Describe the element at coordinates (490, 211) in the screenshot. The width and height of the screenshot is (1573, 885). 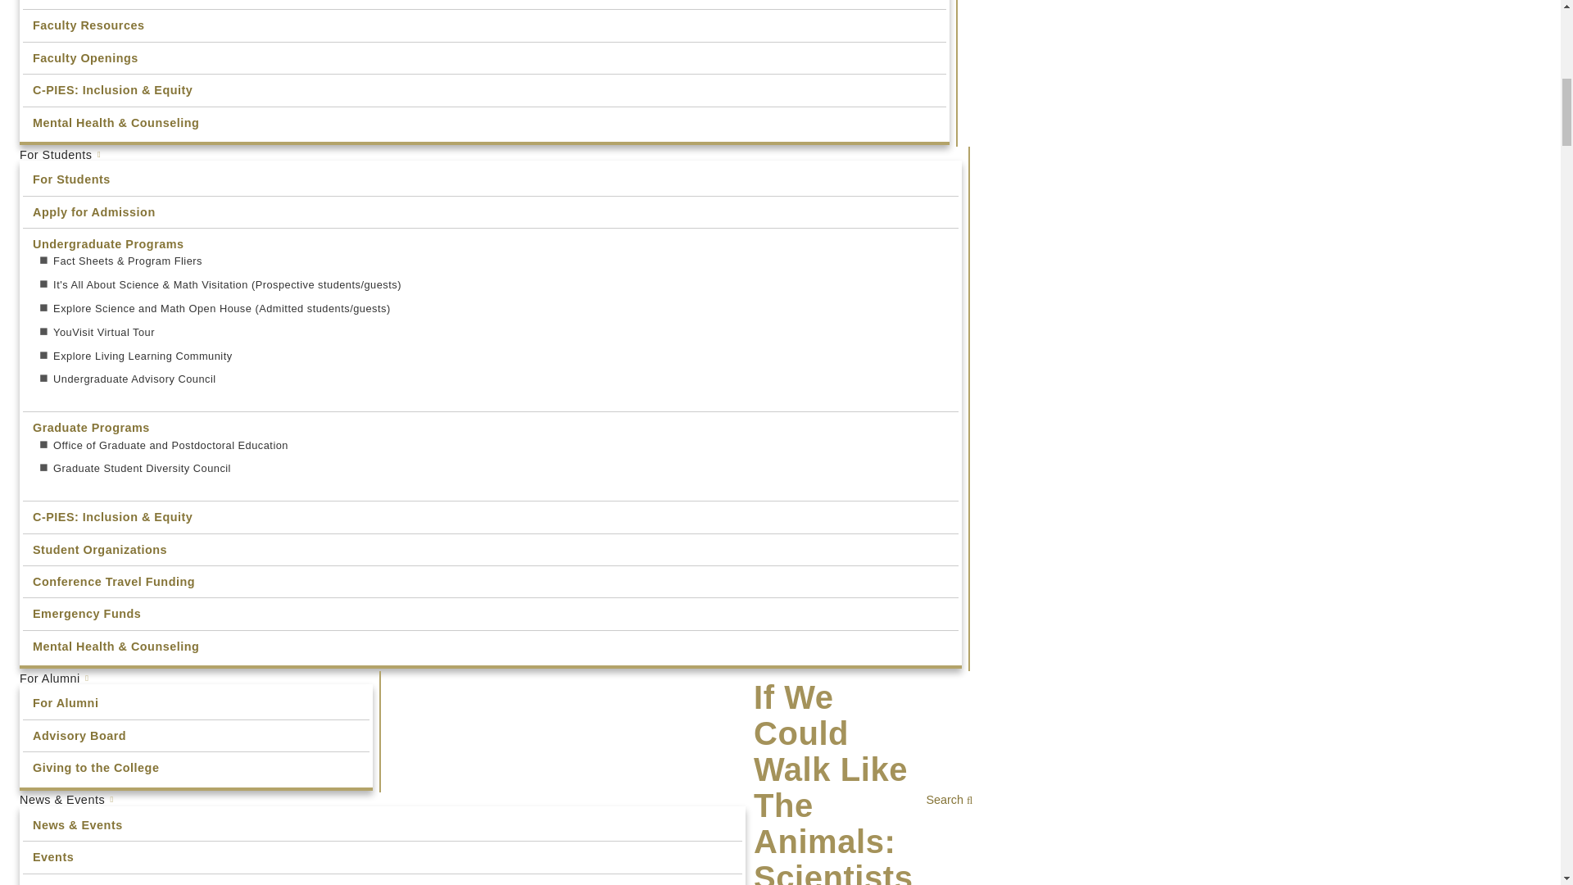
I see `Apply for Admission` at that location.